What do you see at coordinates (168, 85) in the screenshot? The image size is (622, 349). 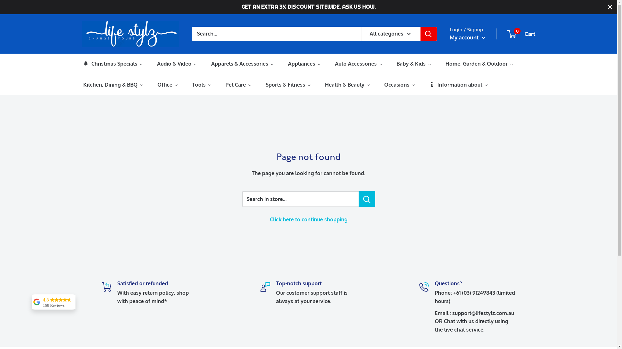 I see `Office` at bounding box center [168, 85].